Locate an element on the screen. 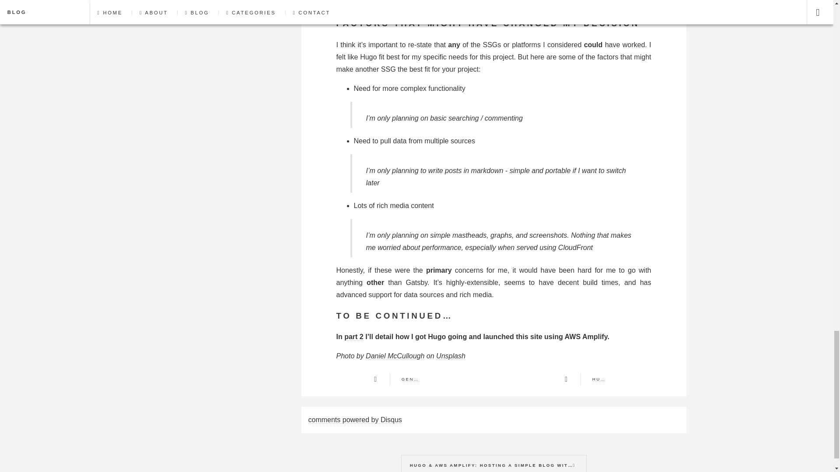  Unsplash is located at coordinates (451, 356).